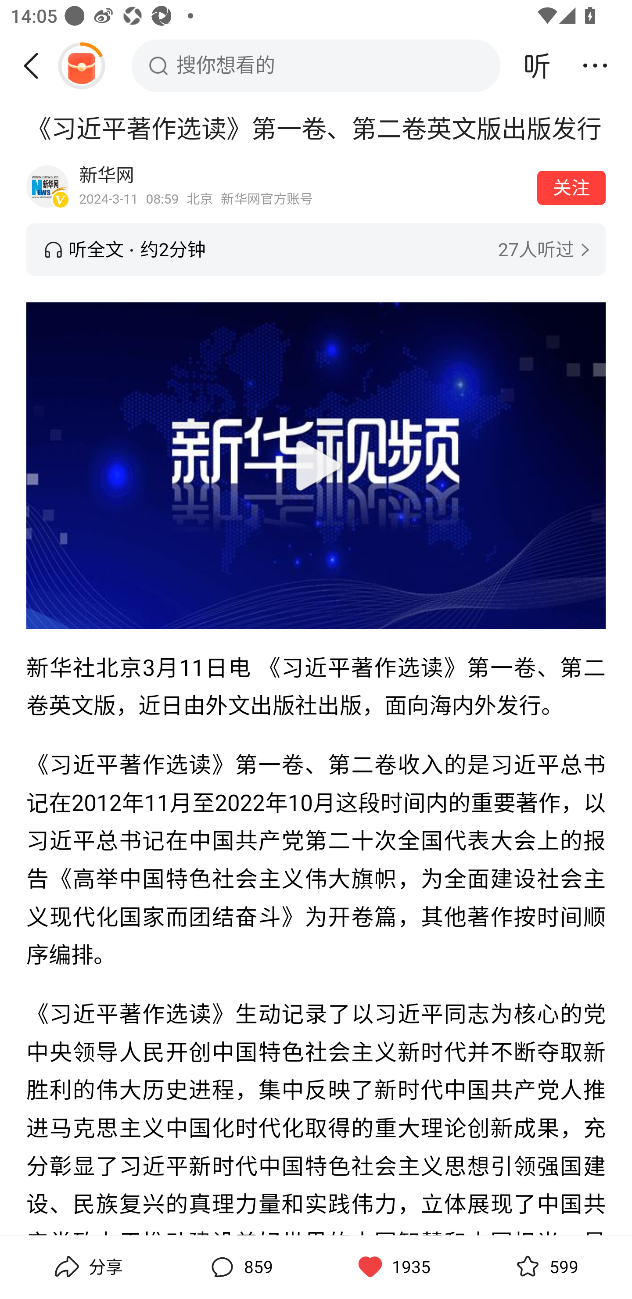 The width and height of the screenshot is (632, 1299). What do you see at coordinates (595, 65) in the screenshot?
I see `更多操作` at bounding box center [595, 65].